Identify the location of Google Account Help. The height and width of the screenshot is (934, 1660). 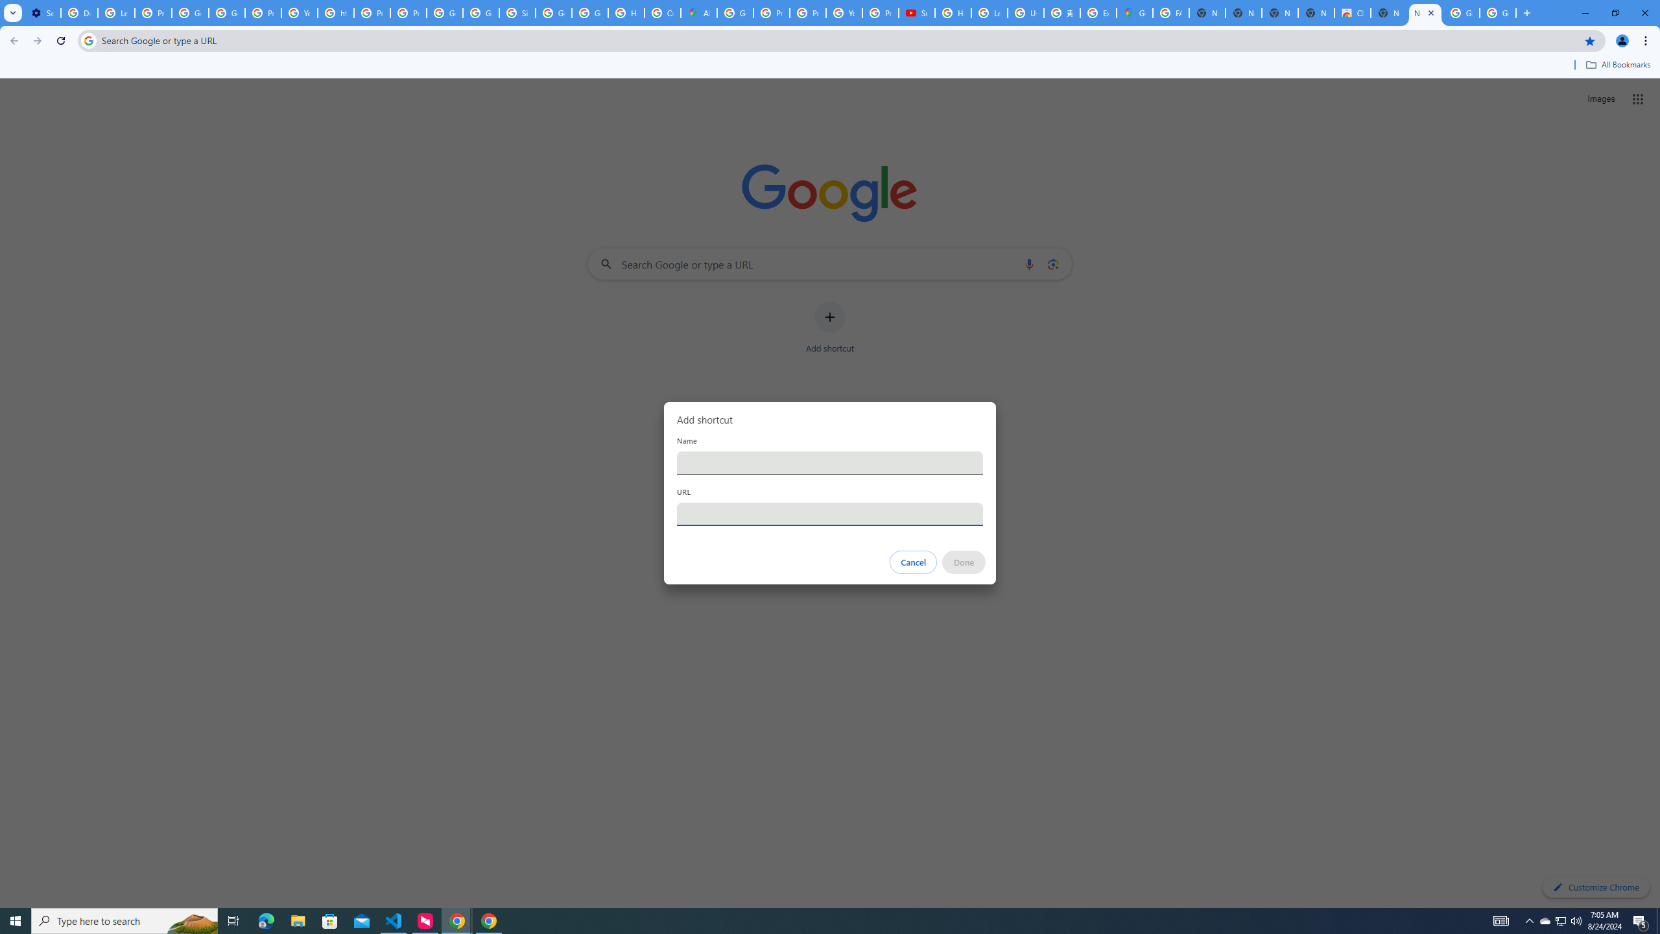
(190, 13).